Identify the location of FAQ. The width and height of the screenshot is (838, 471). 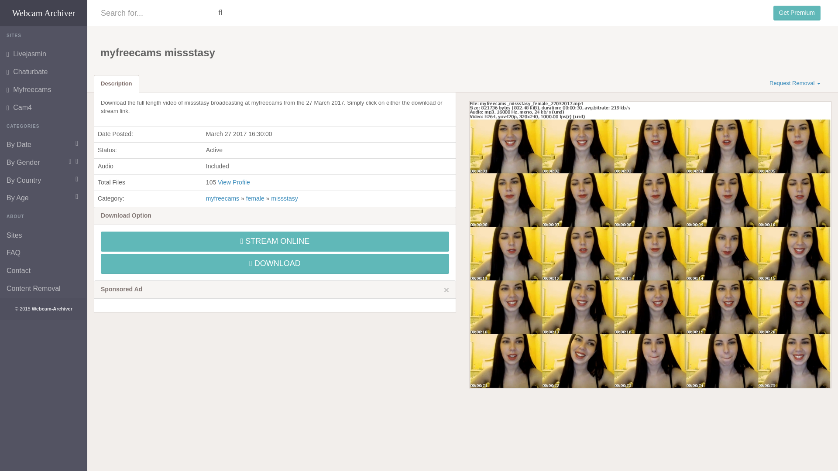
(44, 253).